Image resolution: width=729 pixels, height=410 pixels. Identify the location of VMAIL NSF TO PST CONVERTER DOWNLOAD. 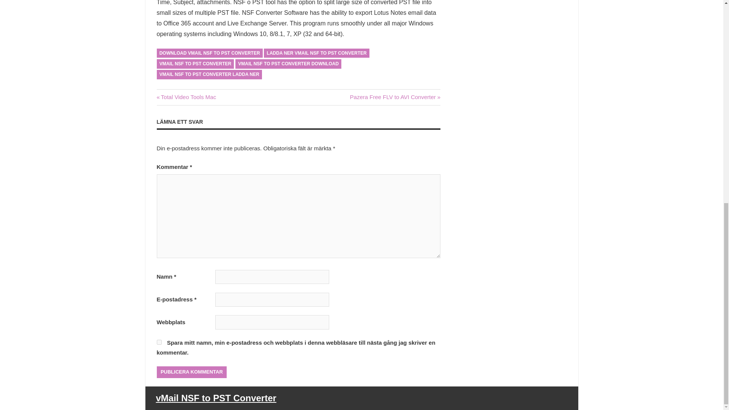
(288, 64).